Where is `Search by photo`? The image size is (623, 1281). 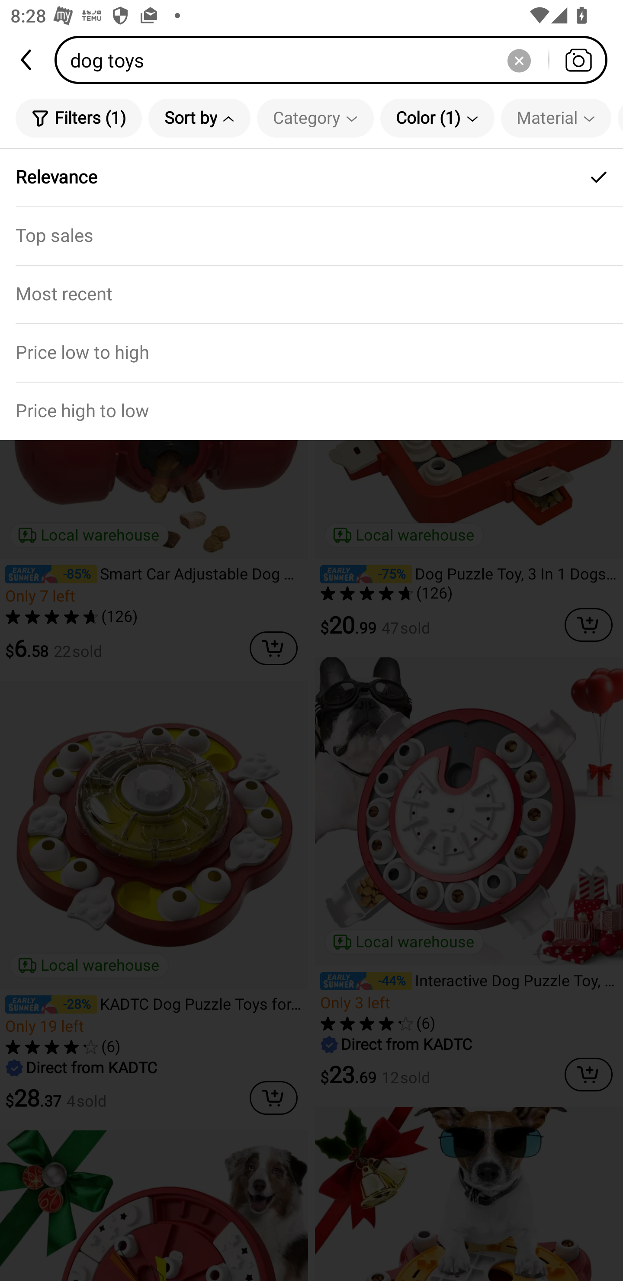 Search by photo is located at coordinates (578, 60).